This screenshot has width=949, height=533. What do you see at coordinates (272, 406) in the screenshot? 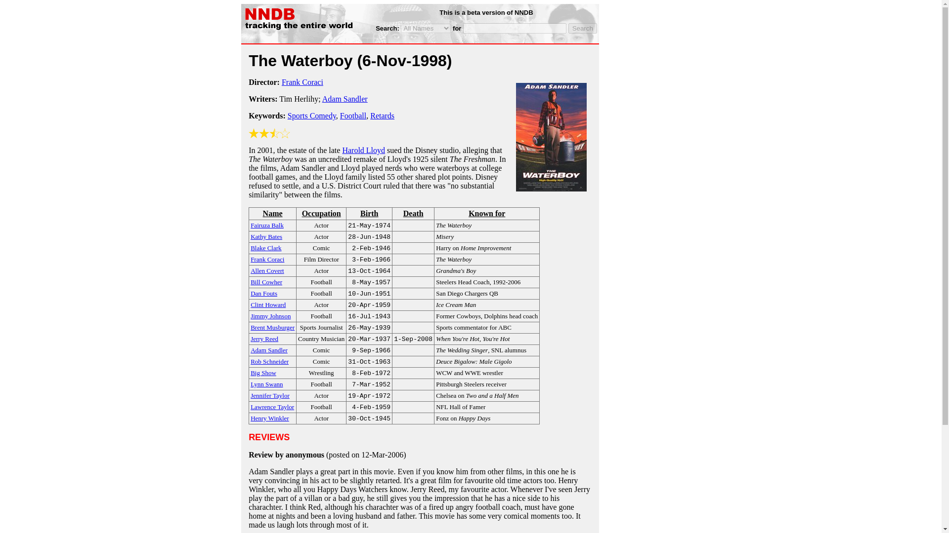
I see `Lawrence Taylor` at bounding box center [272, 406].